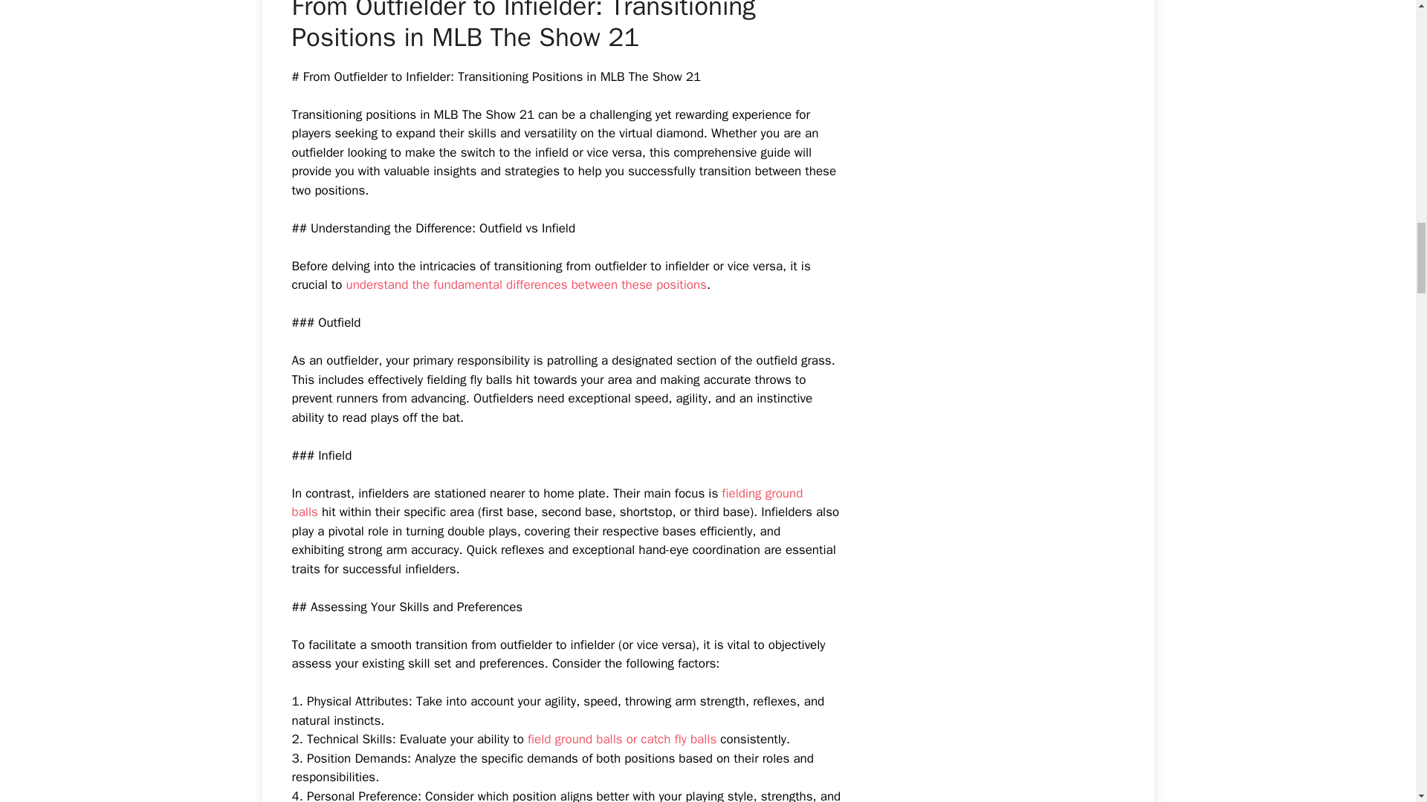 The height and width of the screenshot is (802, 1427). Describe the element at coordinates (546, 503) in the screenshot. I see `fielding ground balls` at that location.